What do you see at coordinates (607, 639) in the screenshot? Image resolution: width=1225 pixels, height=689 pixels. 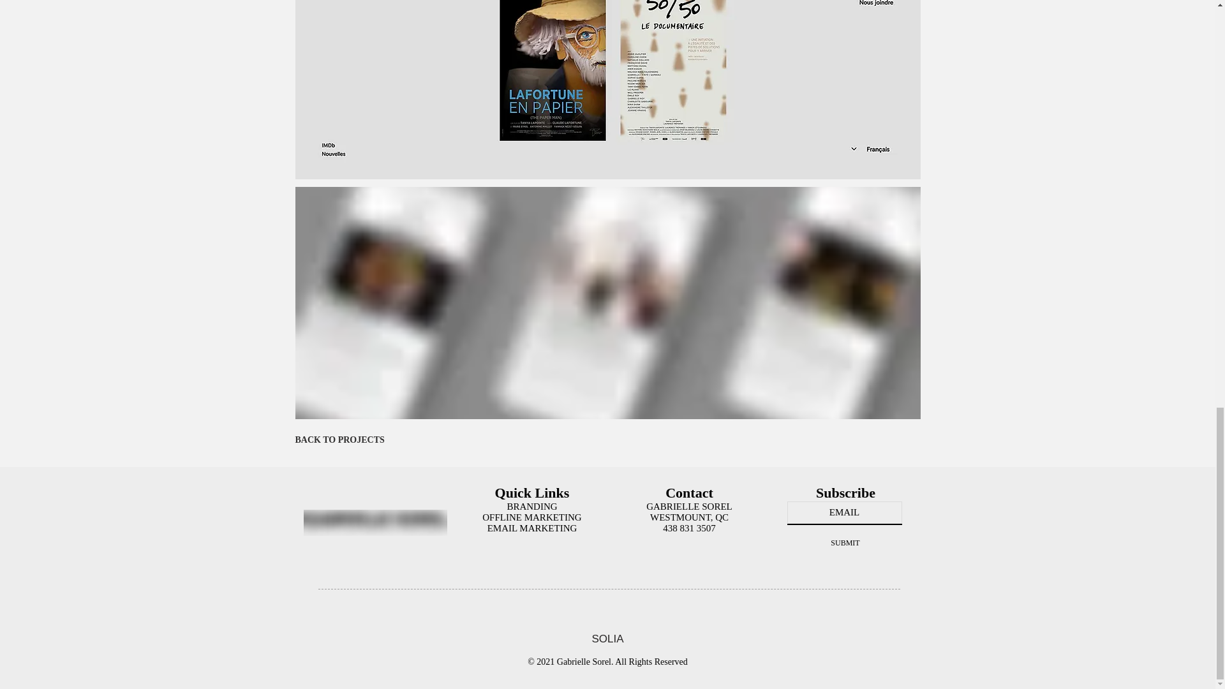 I see `SOLIA` at bounding box center [607, 639].